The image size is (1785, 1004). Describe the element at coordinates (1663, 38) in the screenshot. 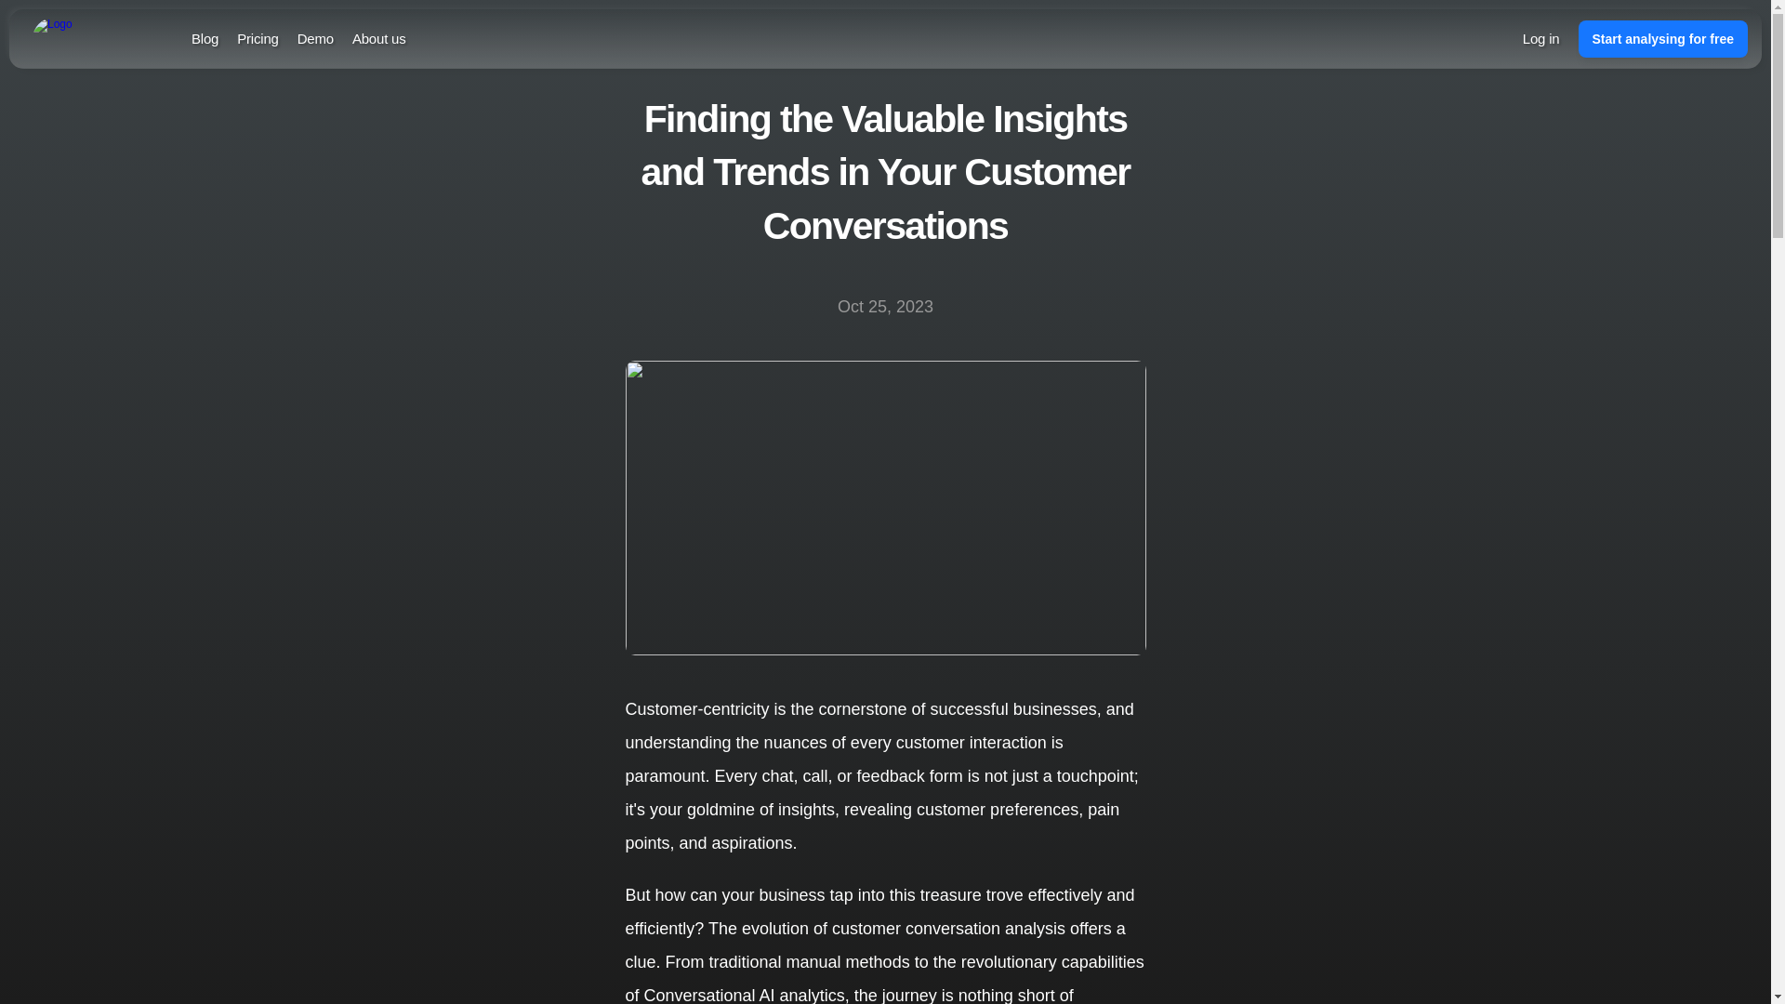

I see `Start analysing for free` at that location.